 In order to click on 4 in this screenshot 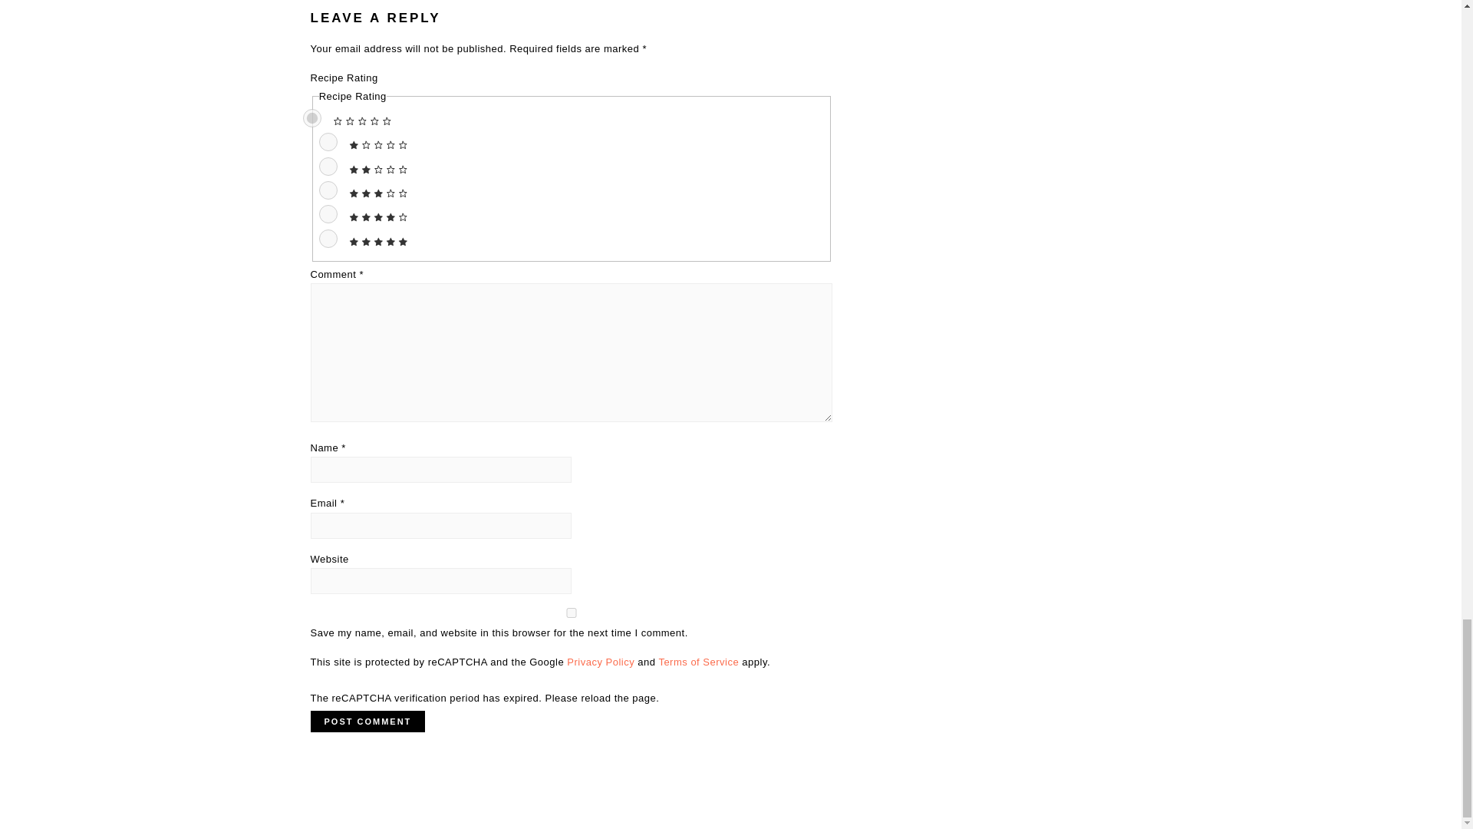, I will do `click(328, 213)`.